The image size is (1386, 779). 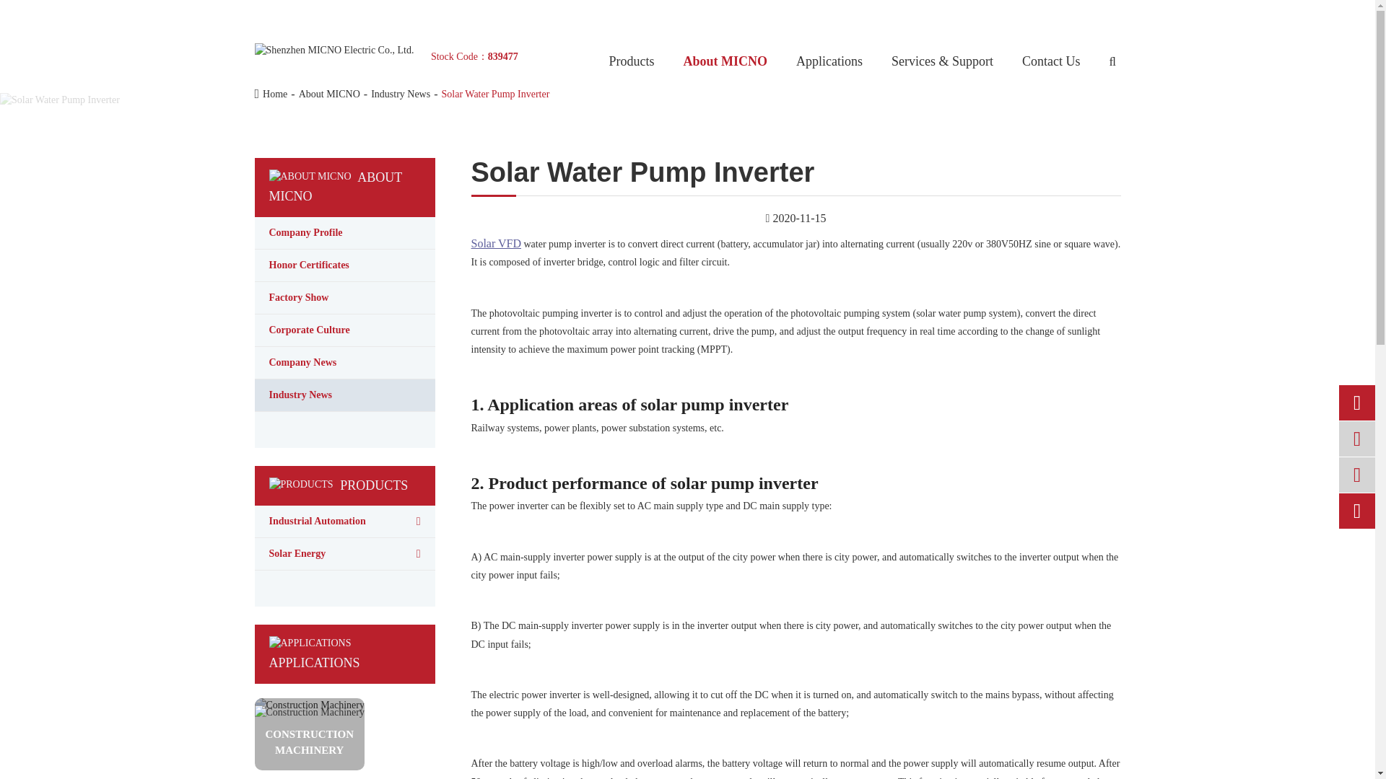 What do you see at coordinates (898, 16) in the screenshot?
I see `IOT Cloud Platform` at bounding box center [898, 16].